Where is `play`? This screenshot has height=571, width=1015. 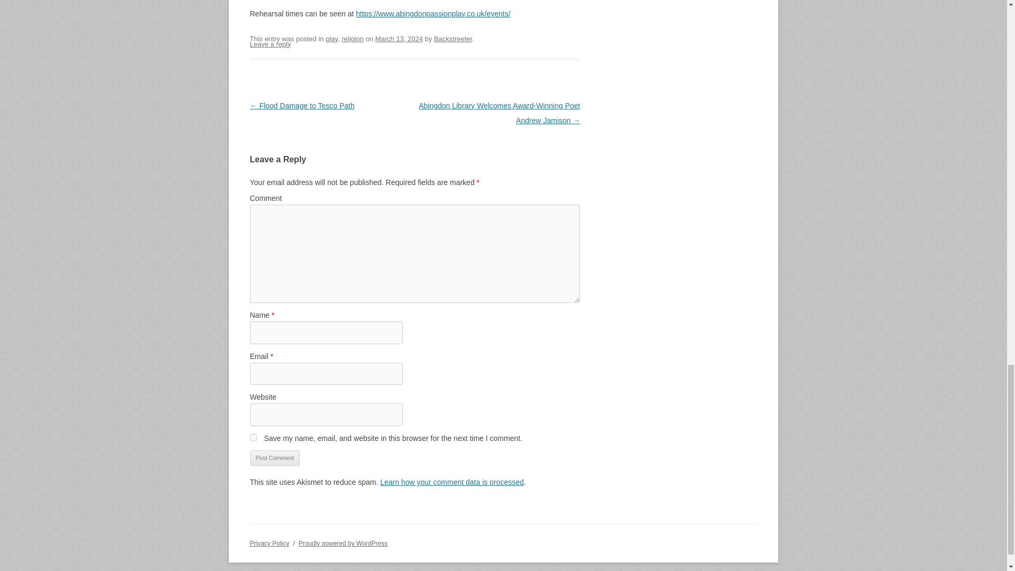
play is located at coordinates (332, 39).